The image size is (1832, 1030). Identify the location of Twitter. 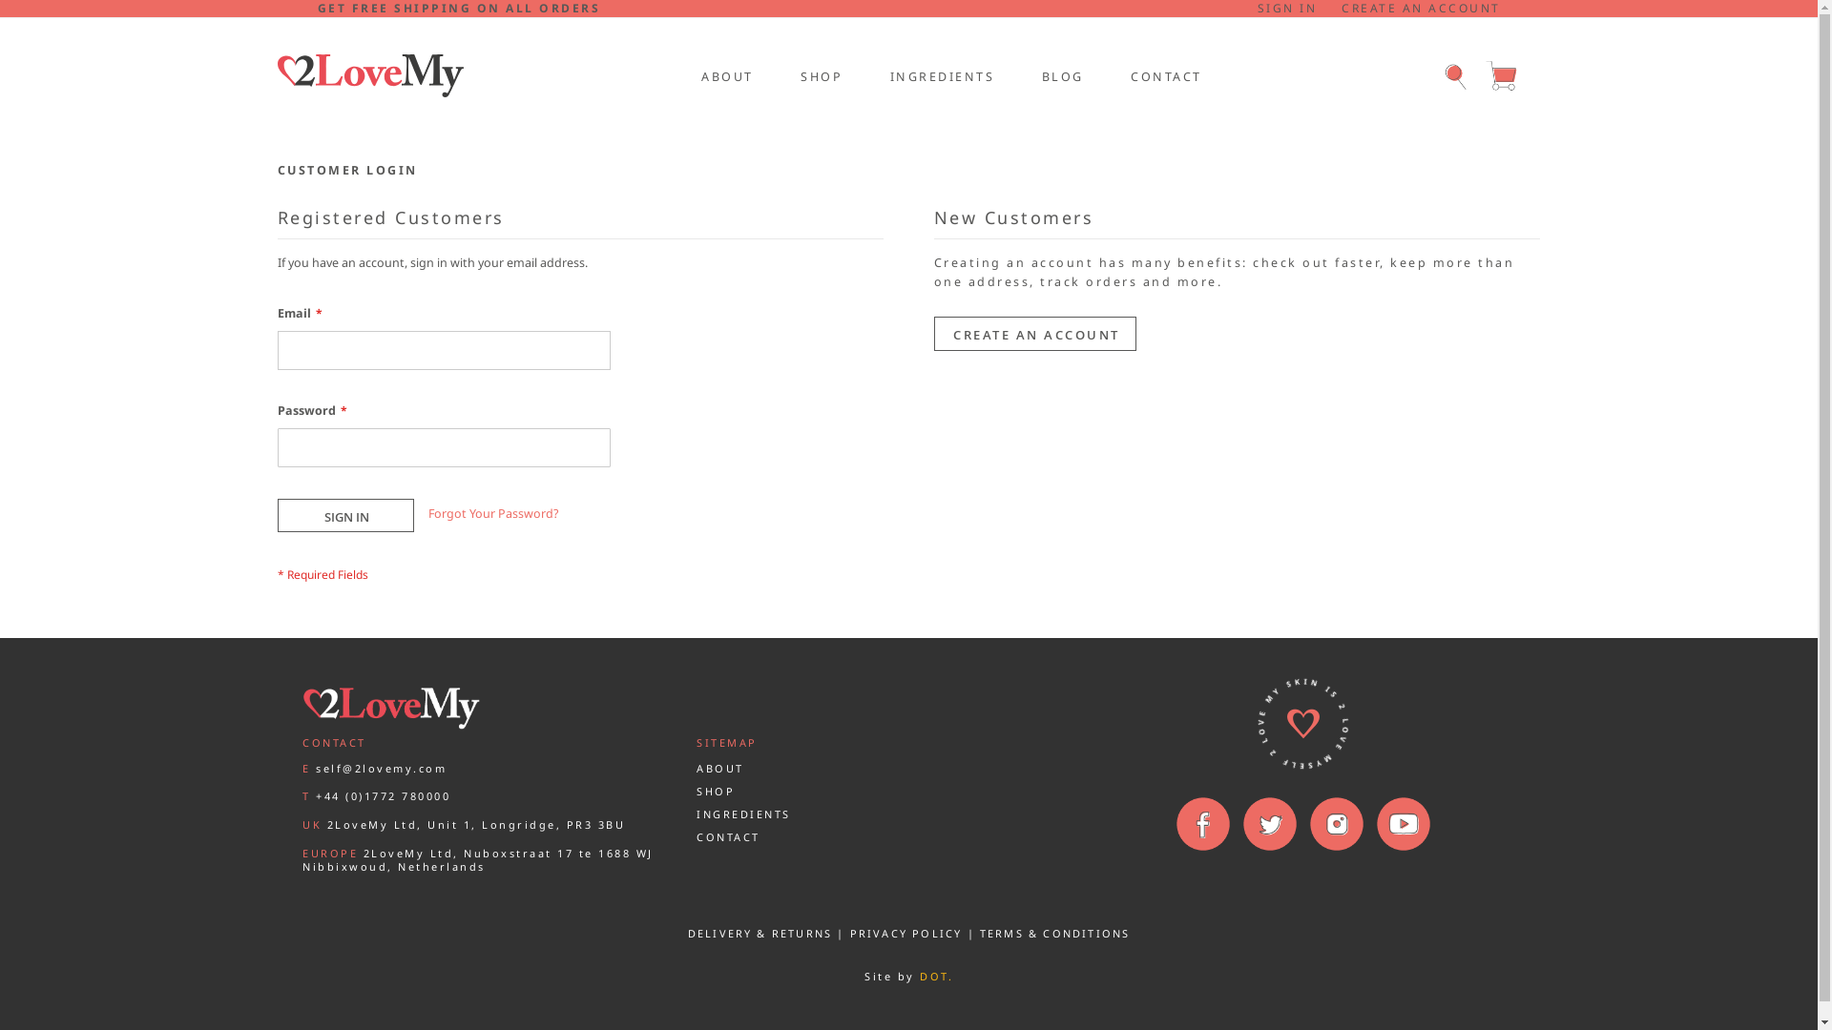
(1270, 824).